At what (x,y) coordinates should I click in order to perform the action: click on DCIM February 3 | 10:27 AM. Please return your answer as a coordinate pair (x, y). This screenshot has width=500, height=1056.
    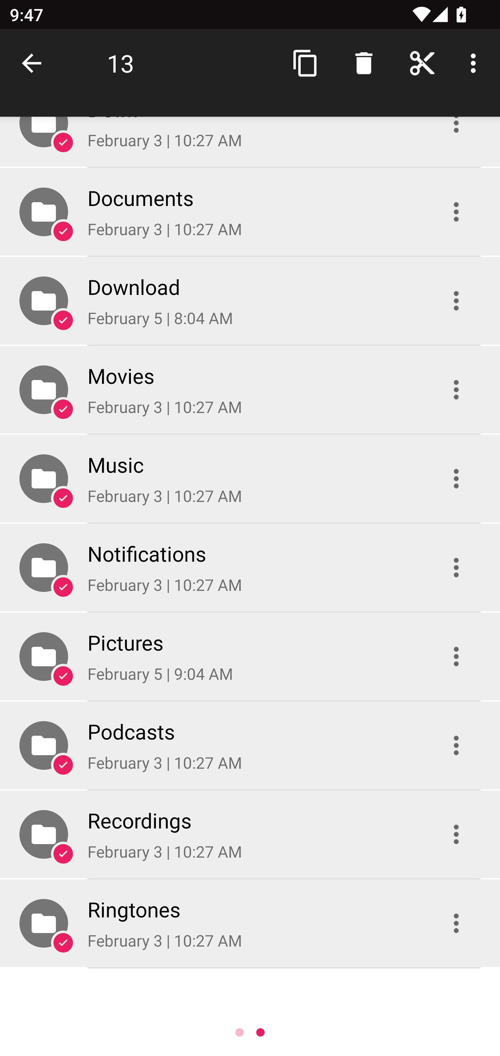
    Looking at the image, I should click on (250, 142).